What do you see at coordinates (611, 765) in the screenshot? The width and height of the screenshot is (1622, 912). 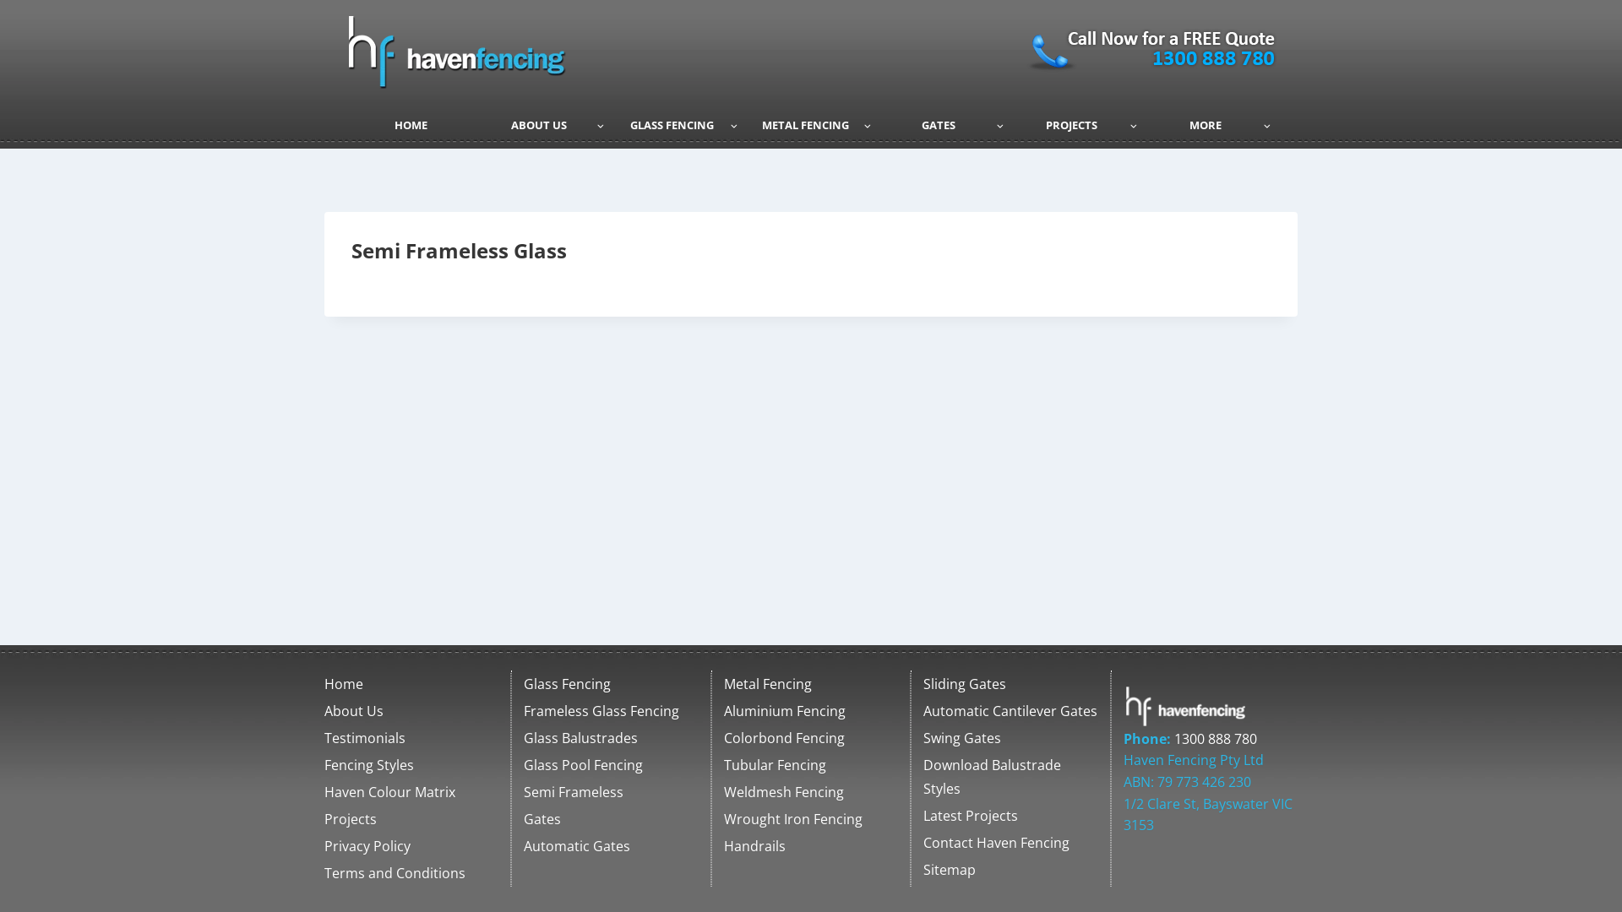 I see `Glass Pool Fencing` at bounding box center [611, 765].